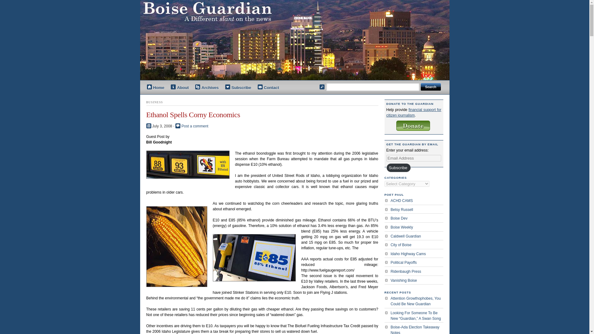  Describe the element at coordinates (207, 88) in the screenshot. I see `Archives` at that location.